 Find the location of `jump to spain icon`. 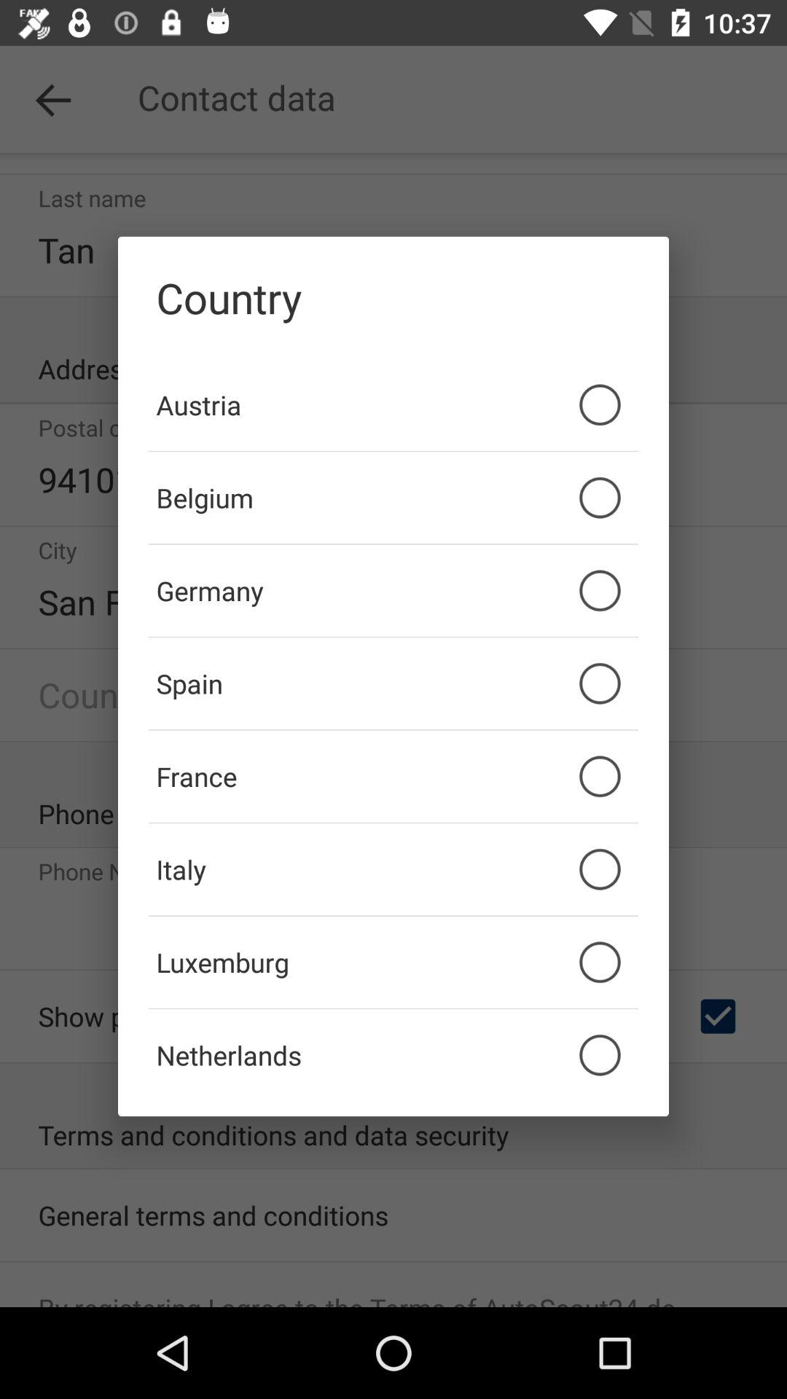

jump to spain icon is located at coordinates (393, 683).